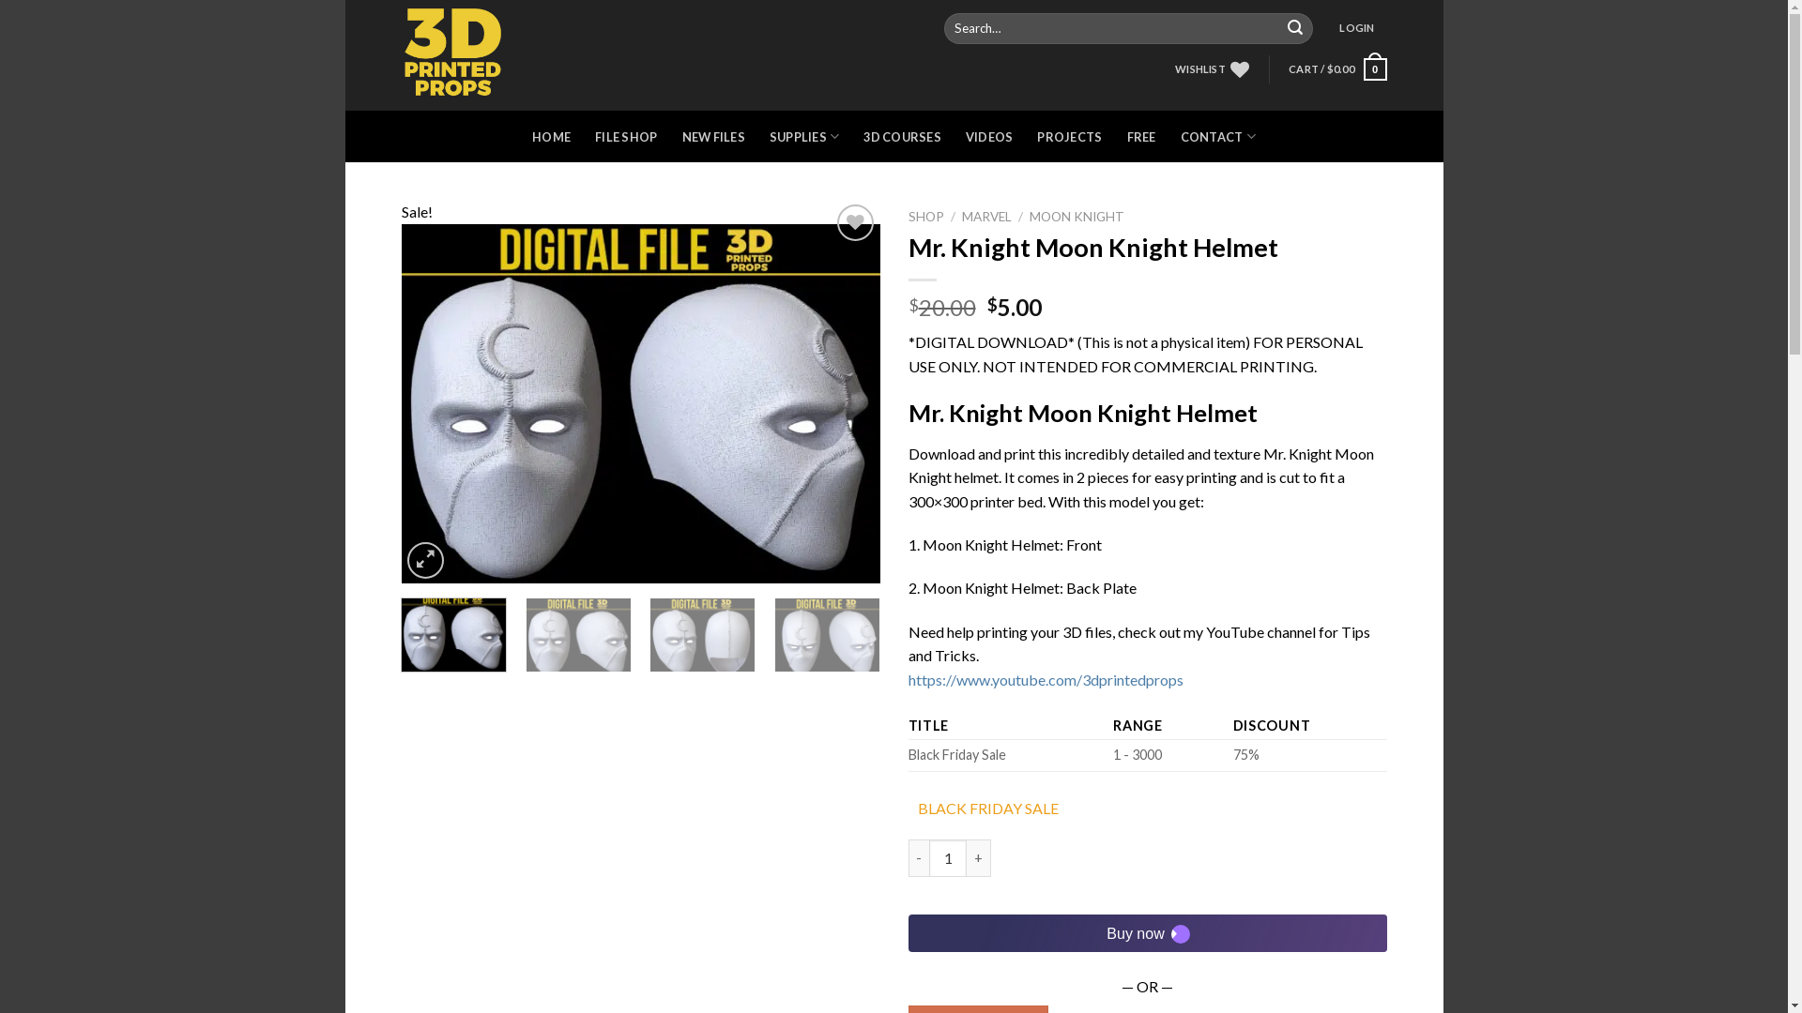 This screenshot has height=1013, width=1802. Describe the element at coordinates (989, 137) in the screenshot. I see `VIDEOS` at that location.